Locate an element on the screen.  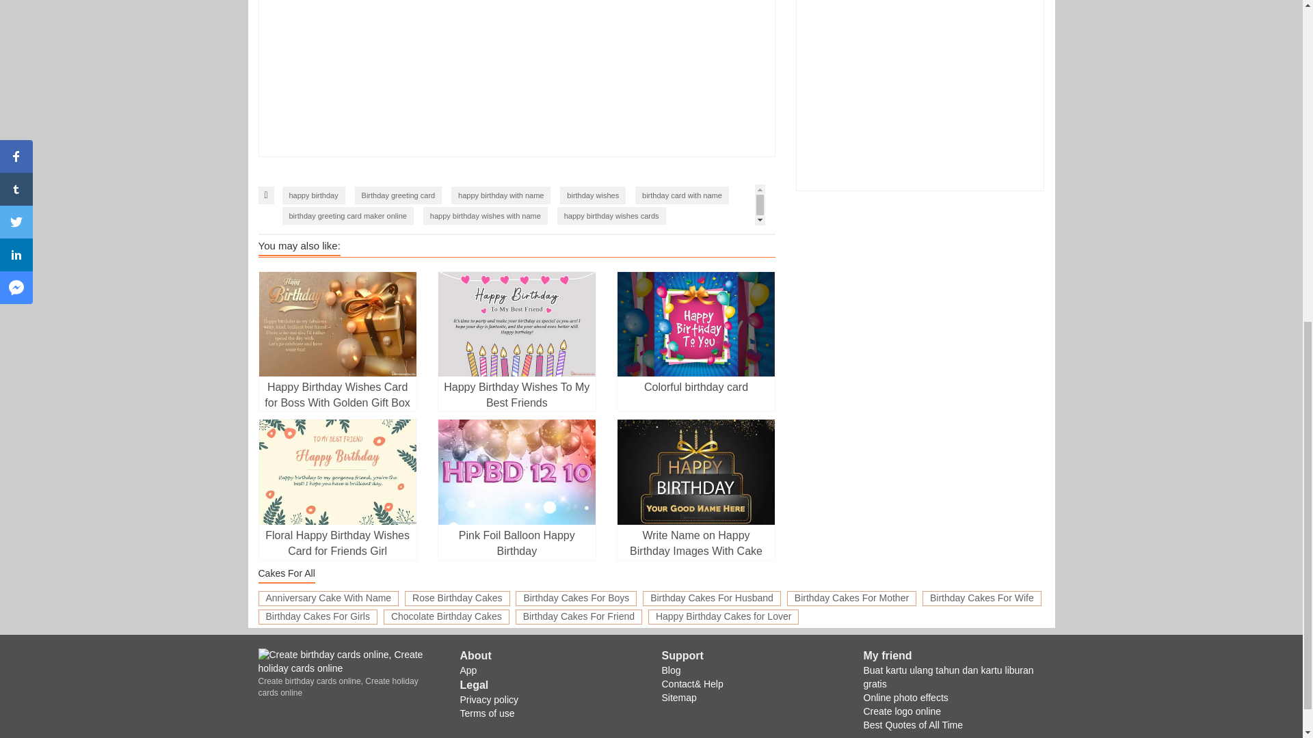
birthday wishes is located at coordinates (593, 195).